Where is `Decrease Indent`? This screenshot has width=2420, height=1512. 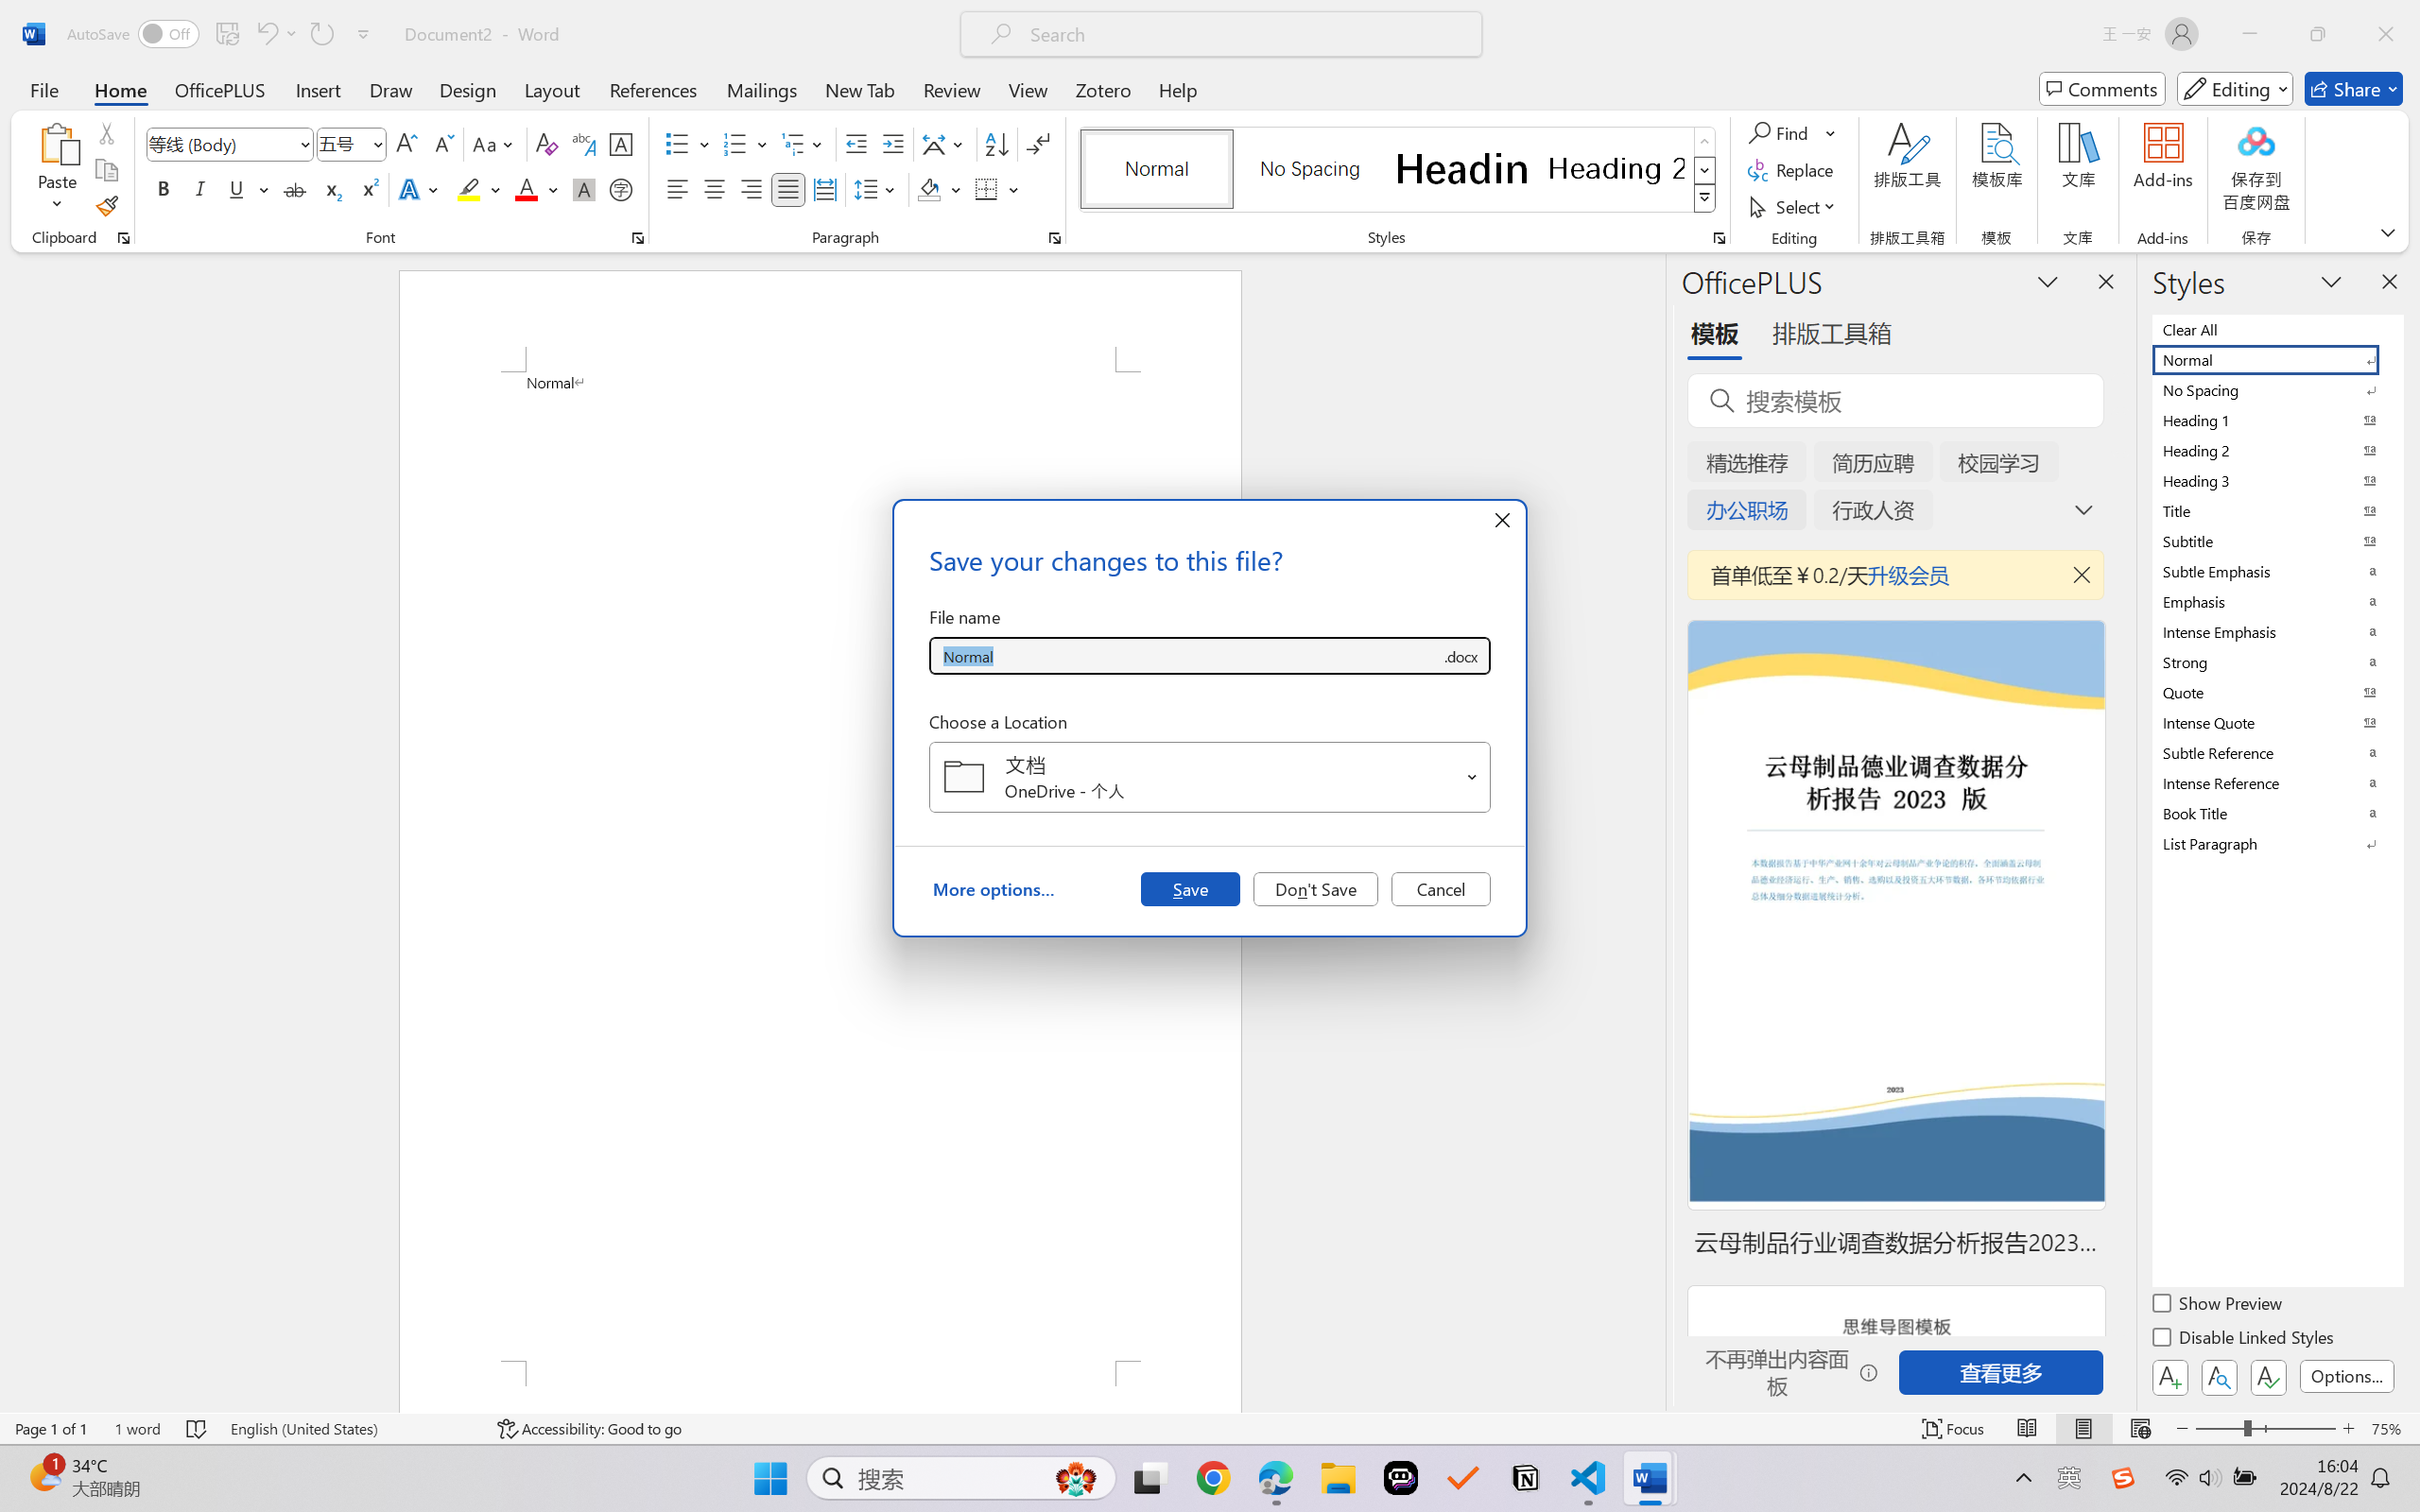 Decrease Indent is located at coordinates (856, 144).